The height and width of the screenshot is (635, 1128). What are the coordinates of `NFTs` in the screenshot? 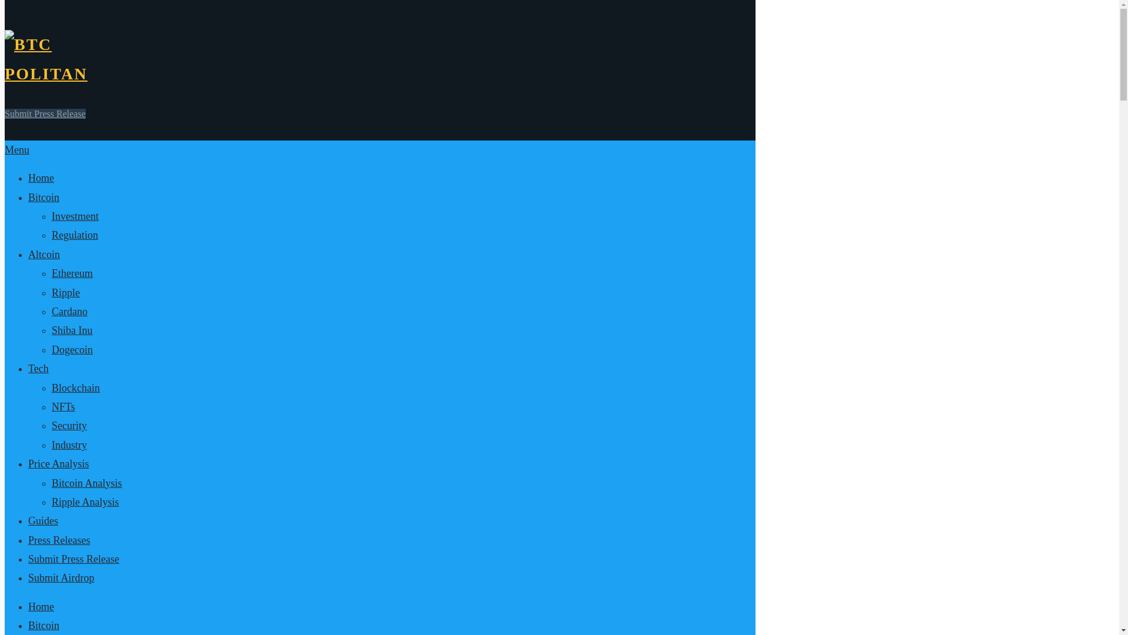 It's located at (63, 407).